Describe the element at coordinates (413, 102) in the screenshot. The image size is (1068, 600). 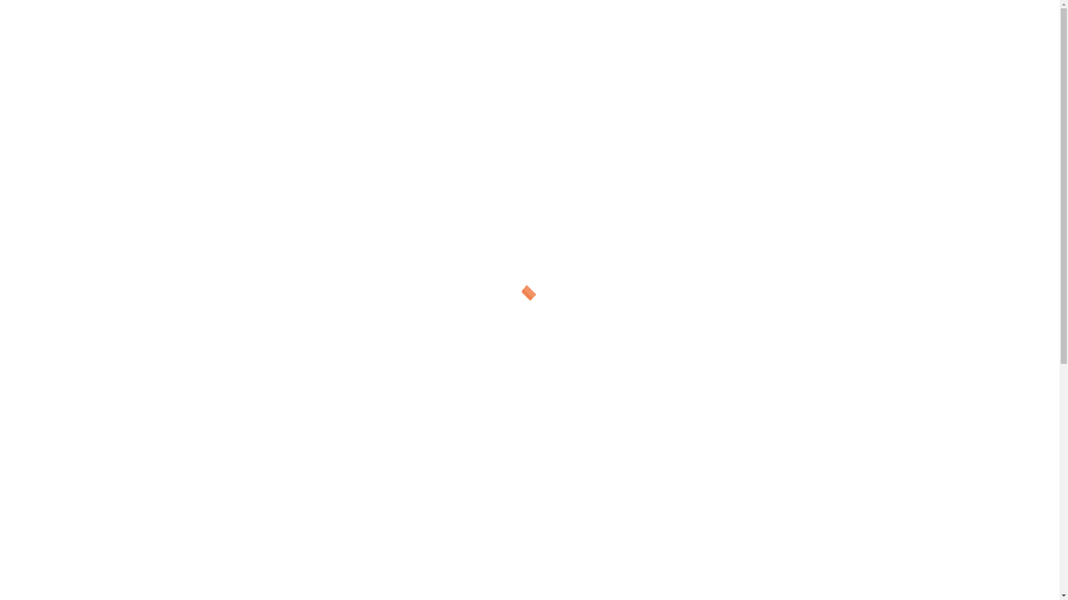
I see `Domino the Jester` at that location.